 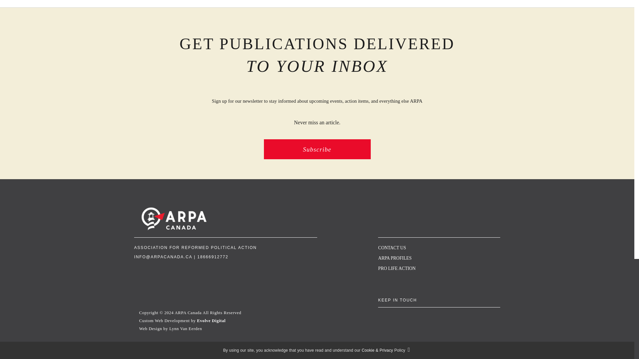 What do you see at coordinates (213, 257) in the screenshot?
I see `18666912772` at bounding box center [213, 257].